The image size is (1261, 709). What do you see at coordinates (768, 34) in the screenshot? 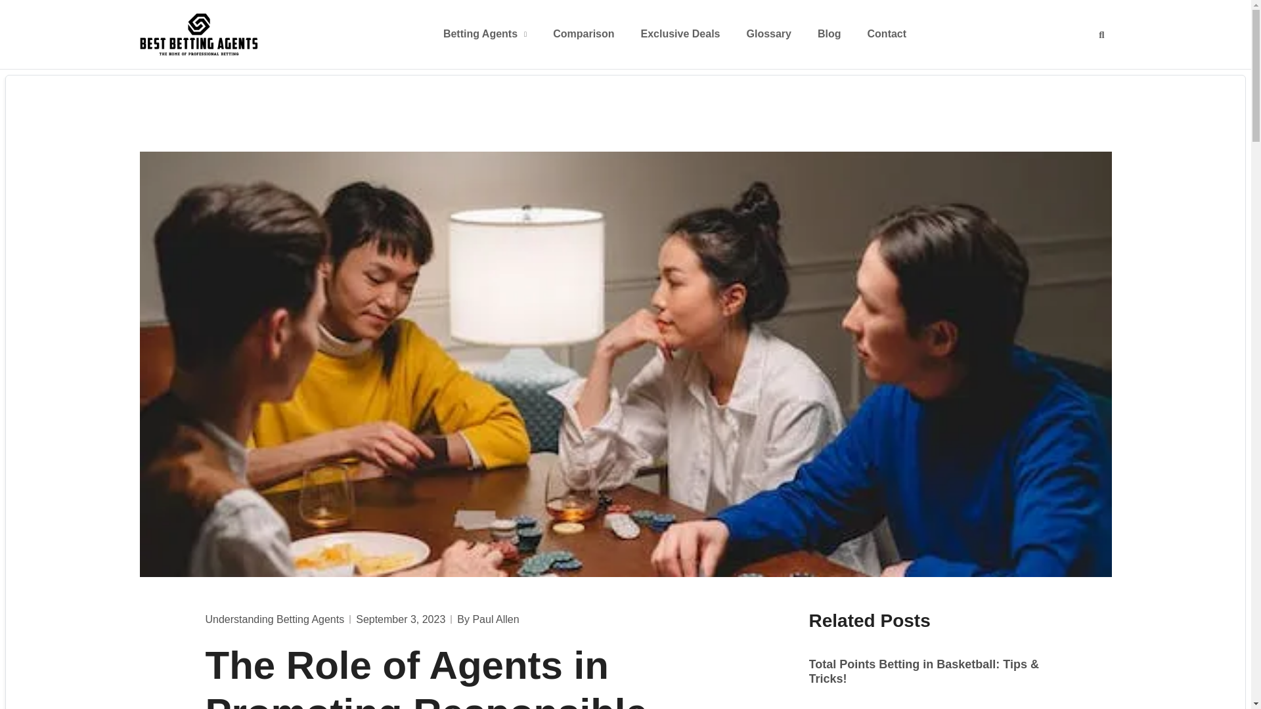
I see `Glossary` at bounding box center [768, 34].